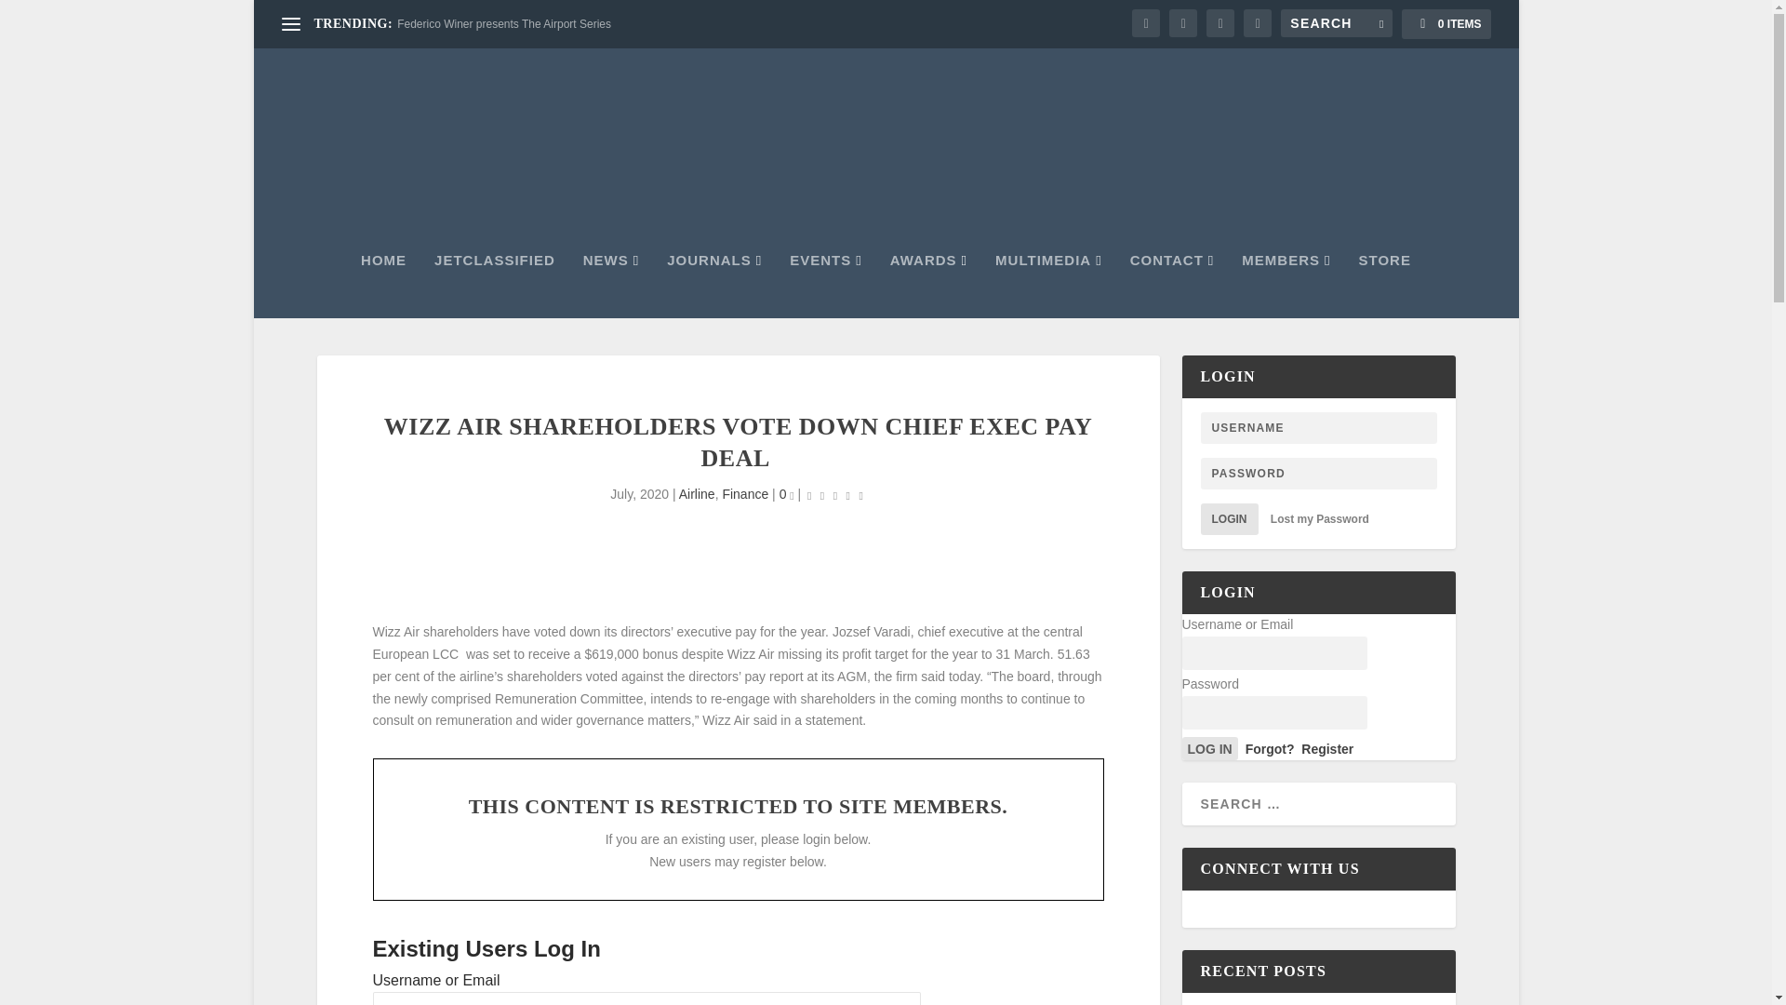  Describe the element at coordinates (791, 496) in the screenshot. I see `comment count` at that location.